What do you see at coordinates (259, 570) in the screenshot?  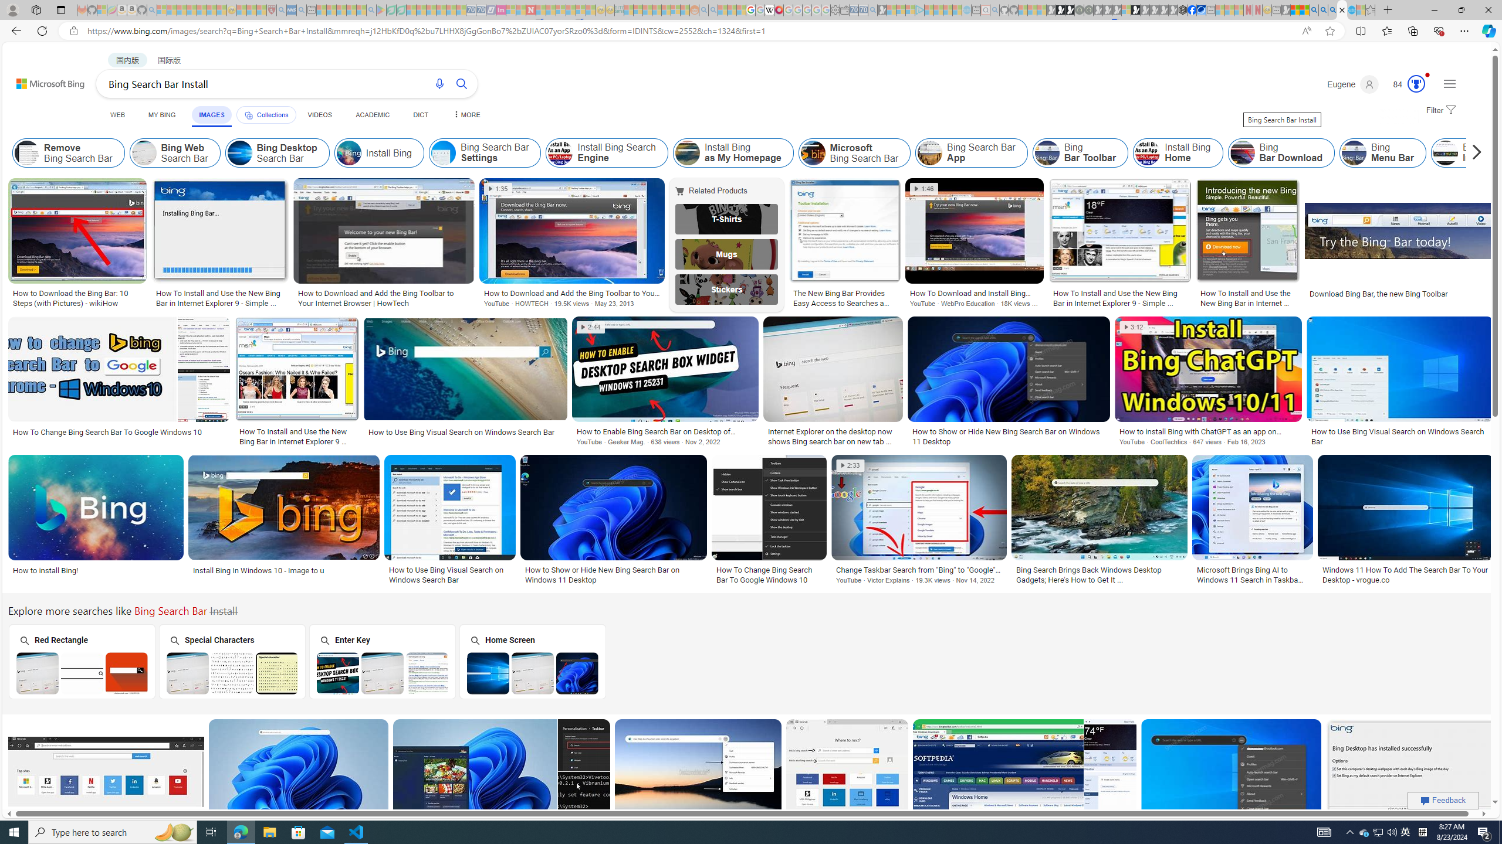 I see `Install Bing In Windows 10 - Image to u` at bounding box center [259, 570].